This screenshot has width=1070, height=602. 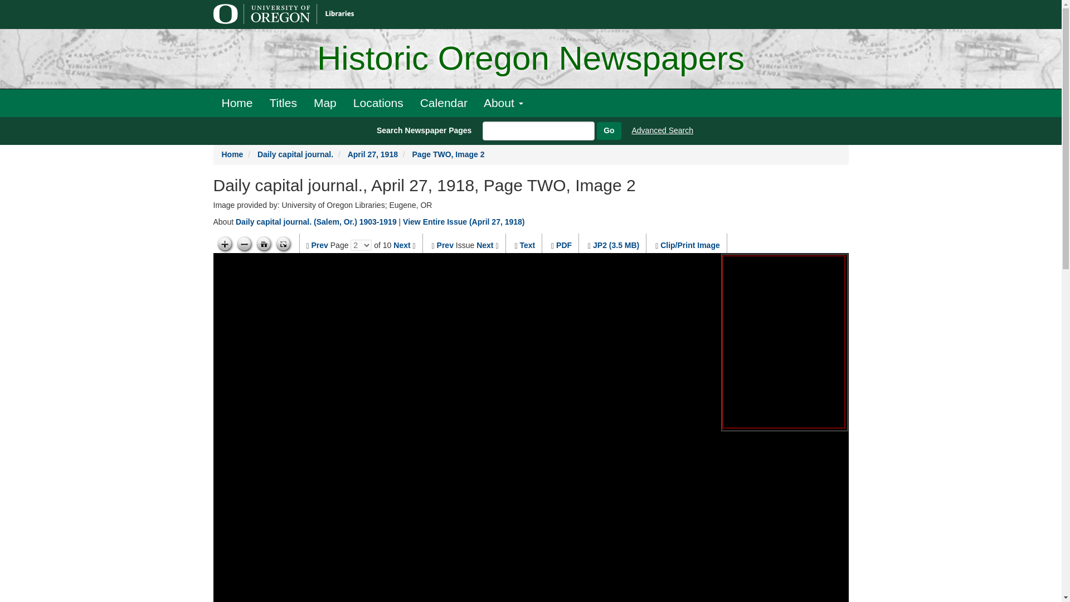 What do you see at coordinates (324, 103) in the screenshot?
I see `Map` at bounding box center [324, 103].